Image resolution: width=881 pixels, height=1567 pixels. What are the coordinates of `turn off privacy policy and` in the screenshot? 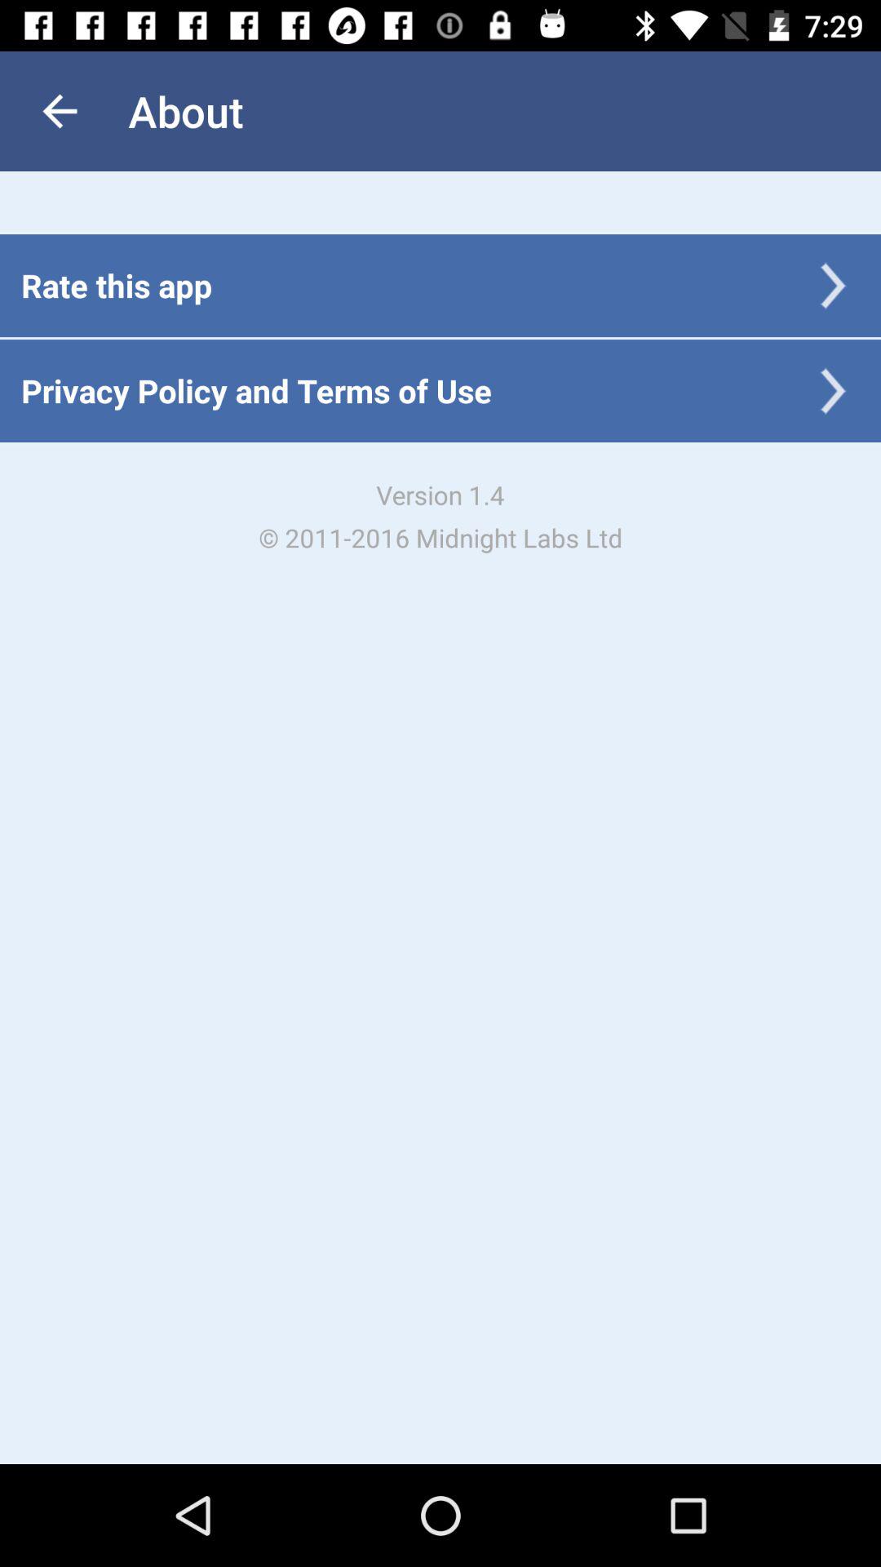 It's located at (256, 390).